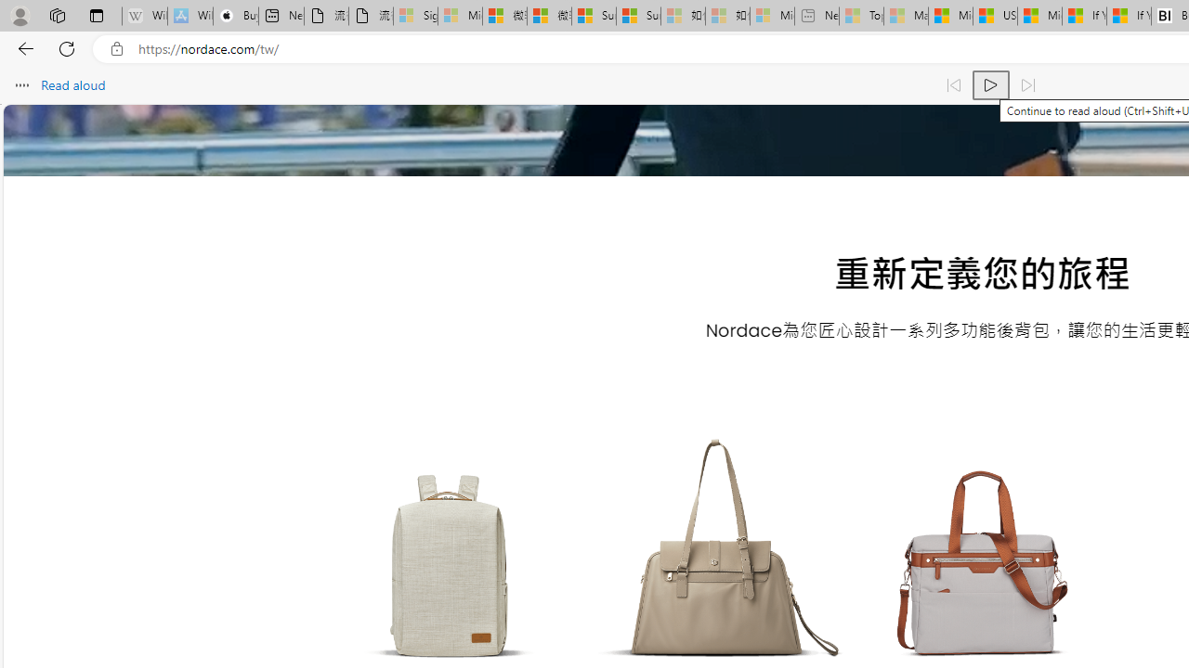  What do you see at coordinates (907, 17) in the screenshot?
I see `Marine life - MSN - Sleeping` at bounding box center [907, 17].